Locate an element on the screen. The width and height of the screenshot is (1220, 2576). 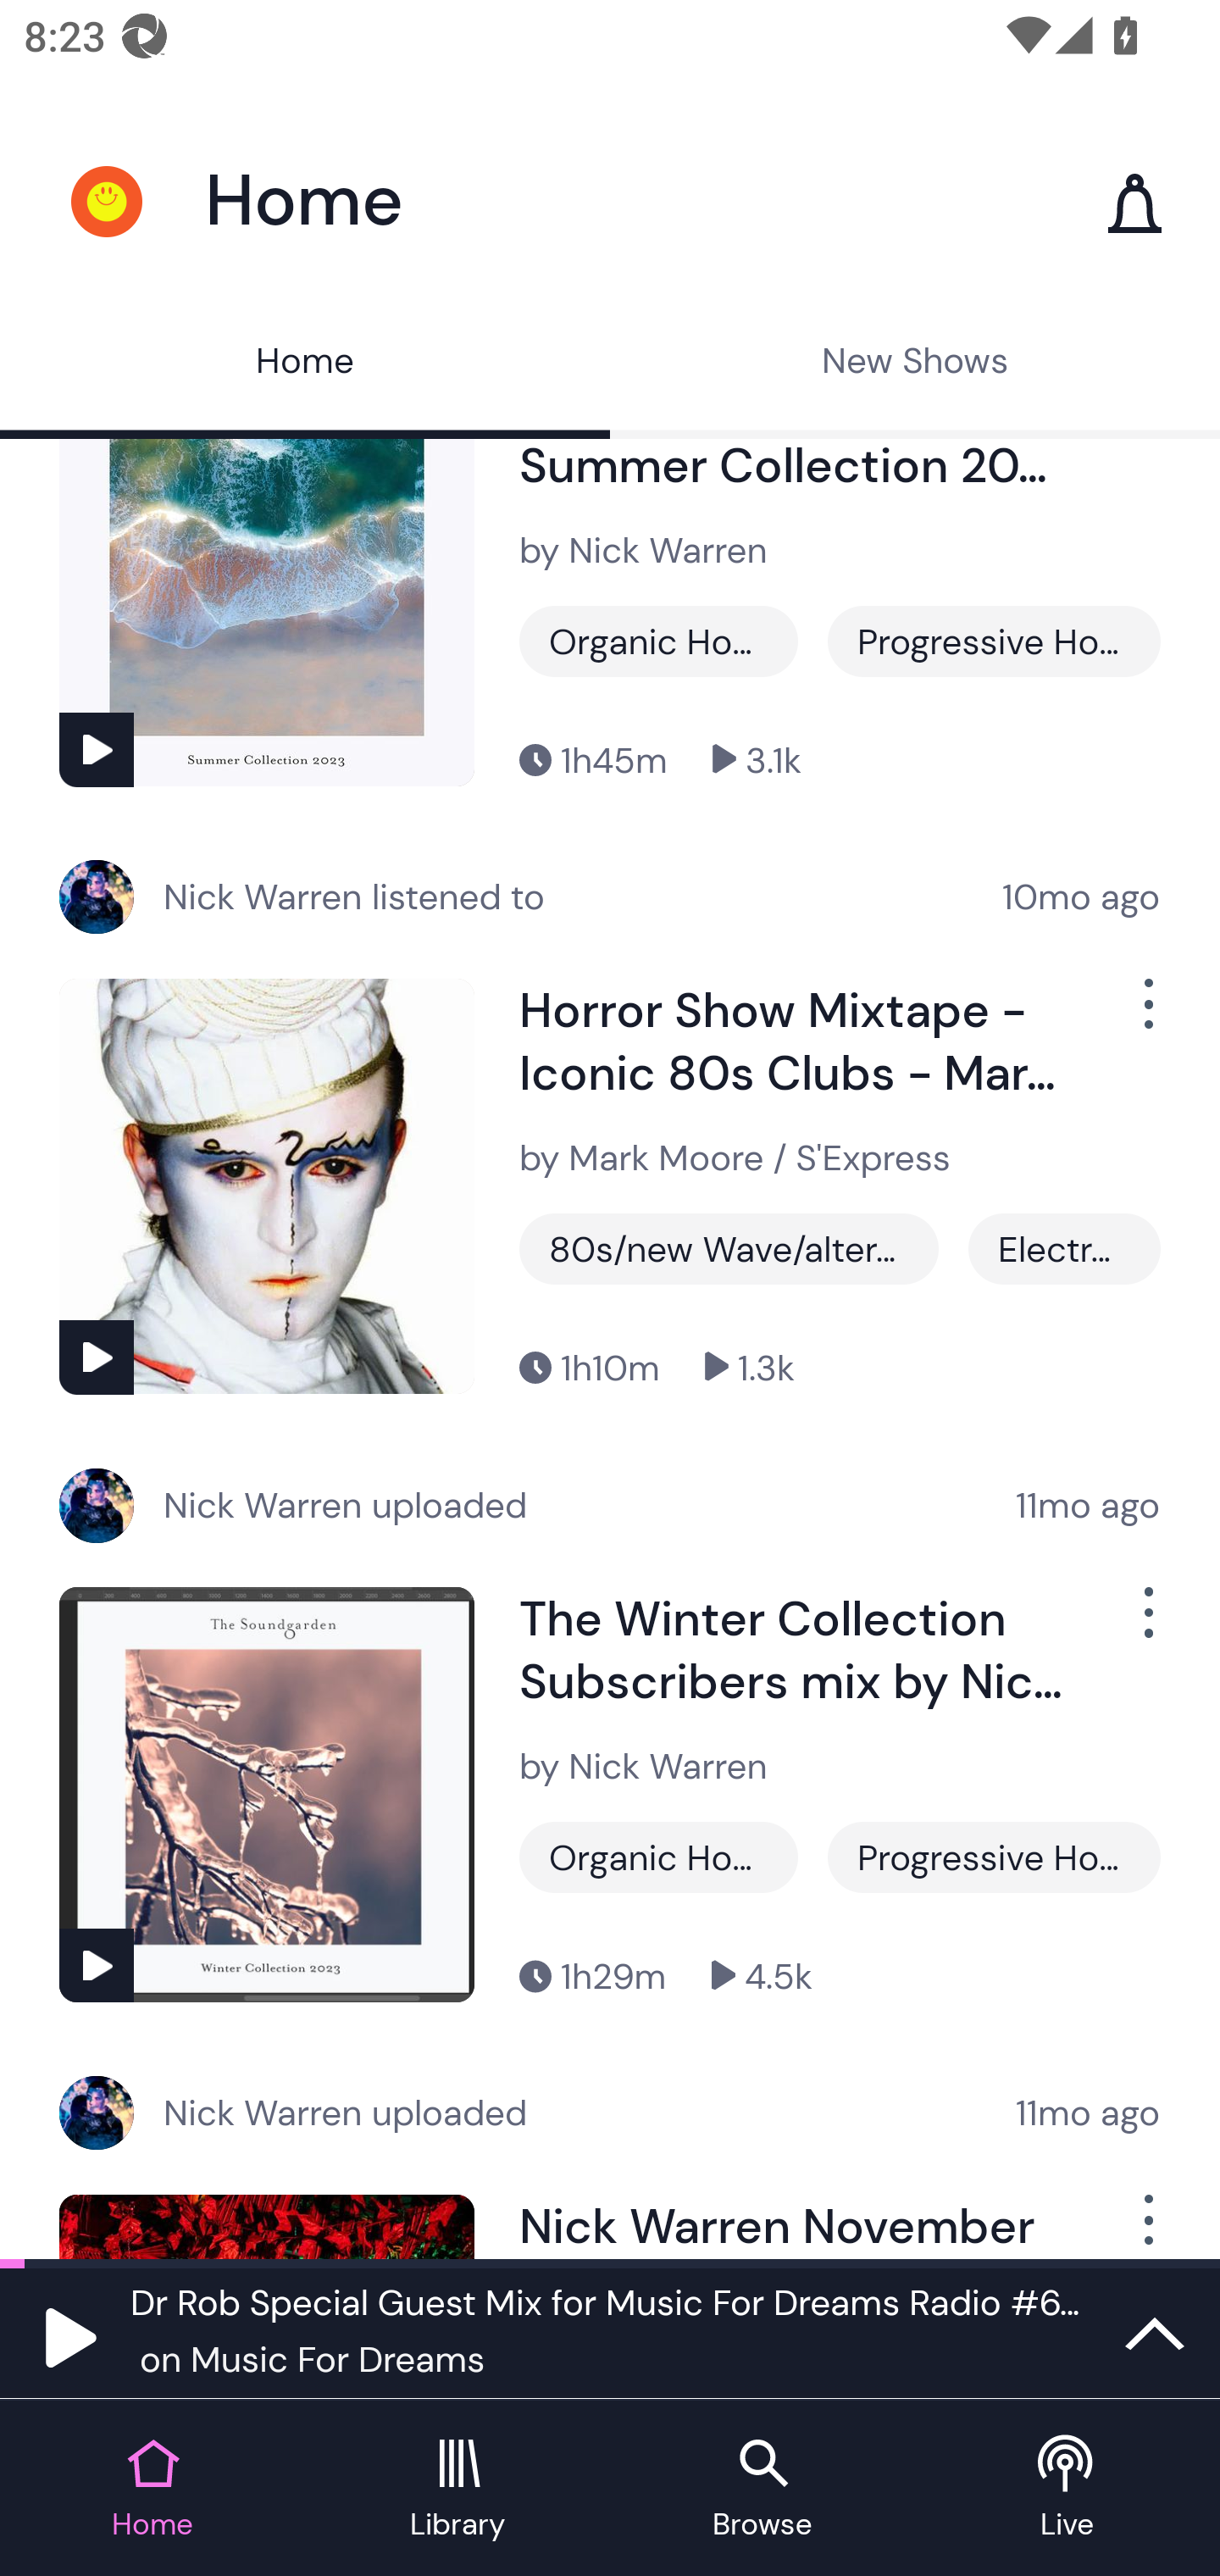
Organic House is located at coordinates (658, 641).